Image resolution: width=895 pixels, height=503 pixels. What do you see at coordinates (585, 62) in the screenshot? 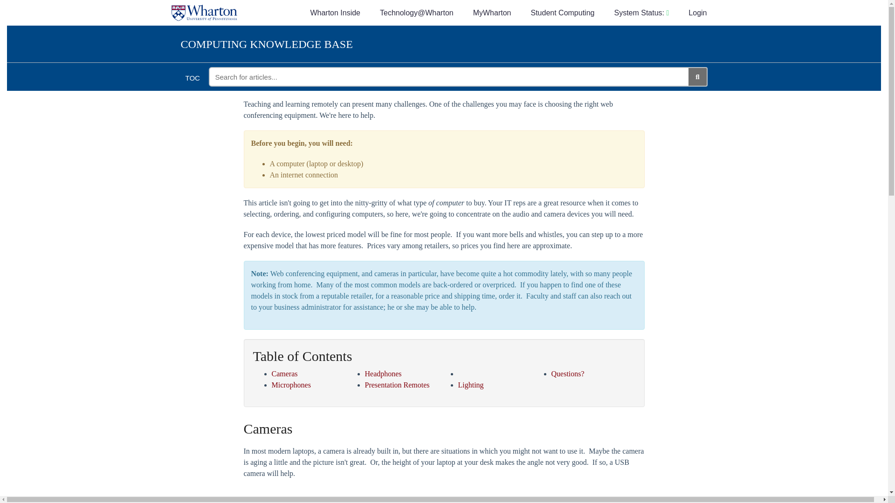
I see `Email` at bounding box center [585, 62].